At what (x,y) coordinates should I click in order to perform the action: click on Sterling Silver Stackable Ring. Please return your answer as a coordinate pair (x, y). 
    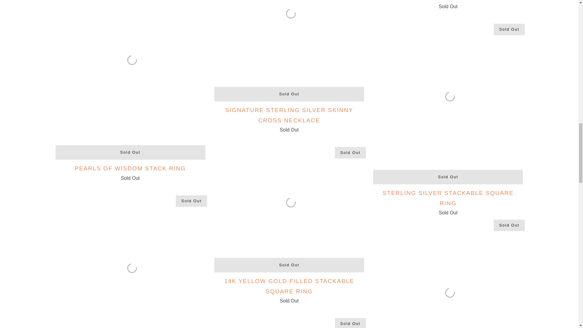
    Looking at the image, I should click on (130, 260).